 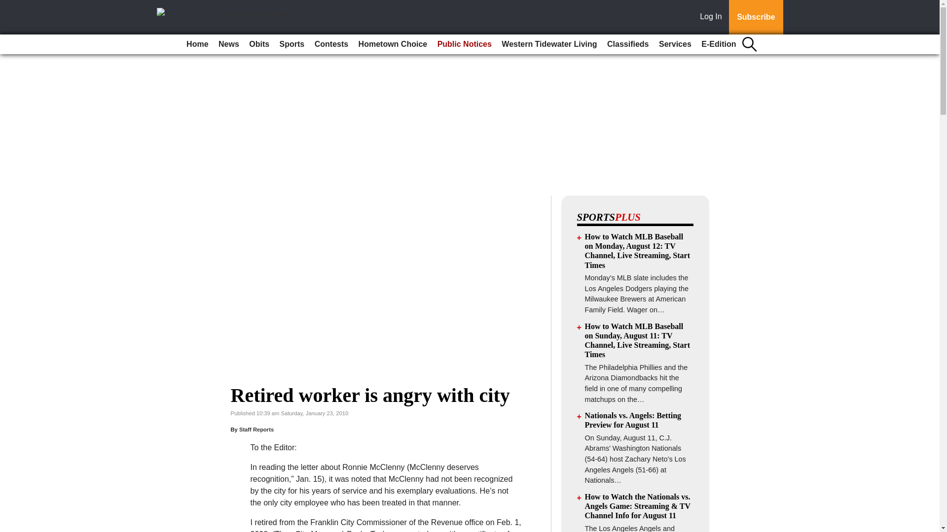 I want to click on Western Tidewater Living, so click(x=549, y=44).